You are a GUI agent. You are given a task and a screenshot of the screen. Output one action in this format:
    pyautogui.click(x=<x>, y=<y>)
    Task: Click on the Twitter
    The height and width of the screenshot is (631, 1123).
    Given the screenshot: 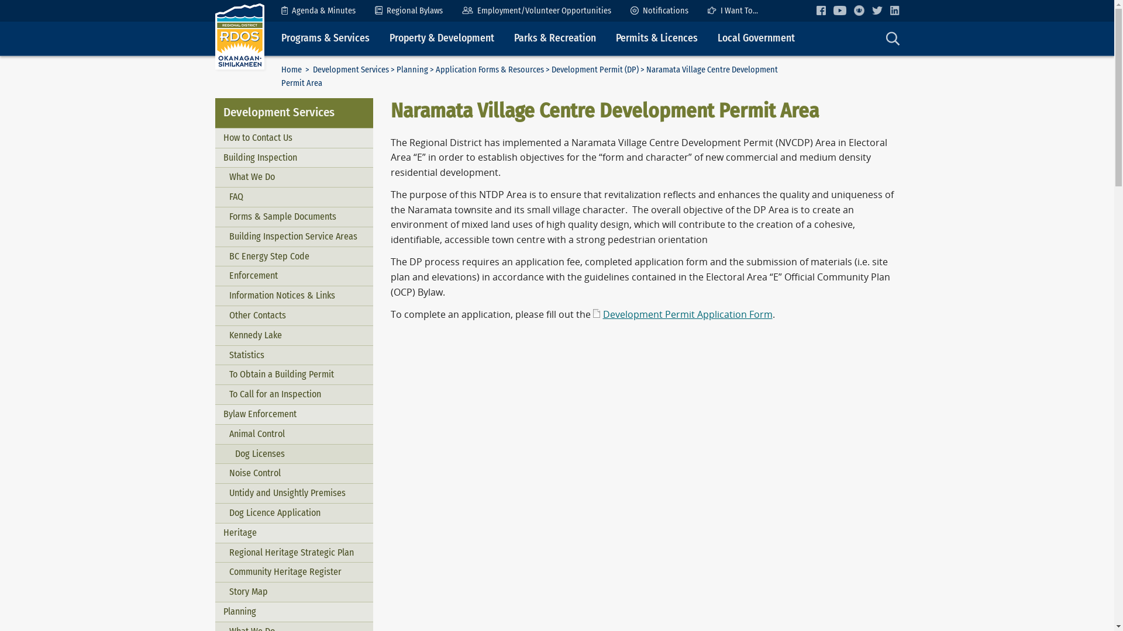 What is the action you would take?
    pyautogui.click(x=877, y=11)
    